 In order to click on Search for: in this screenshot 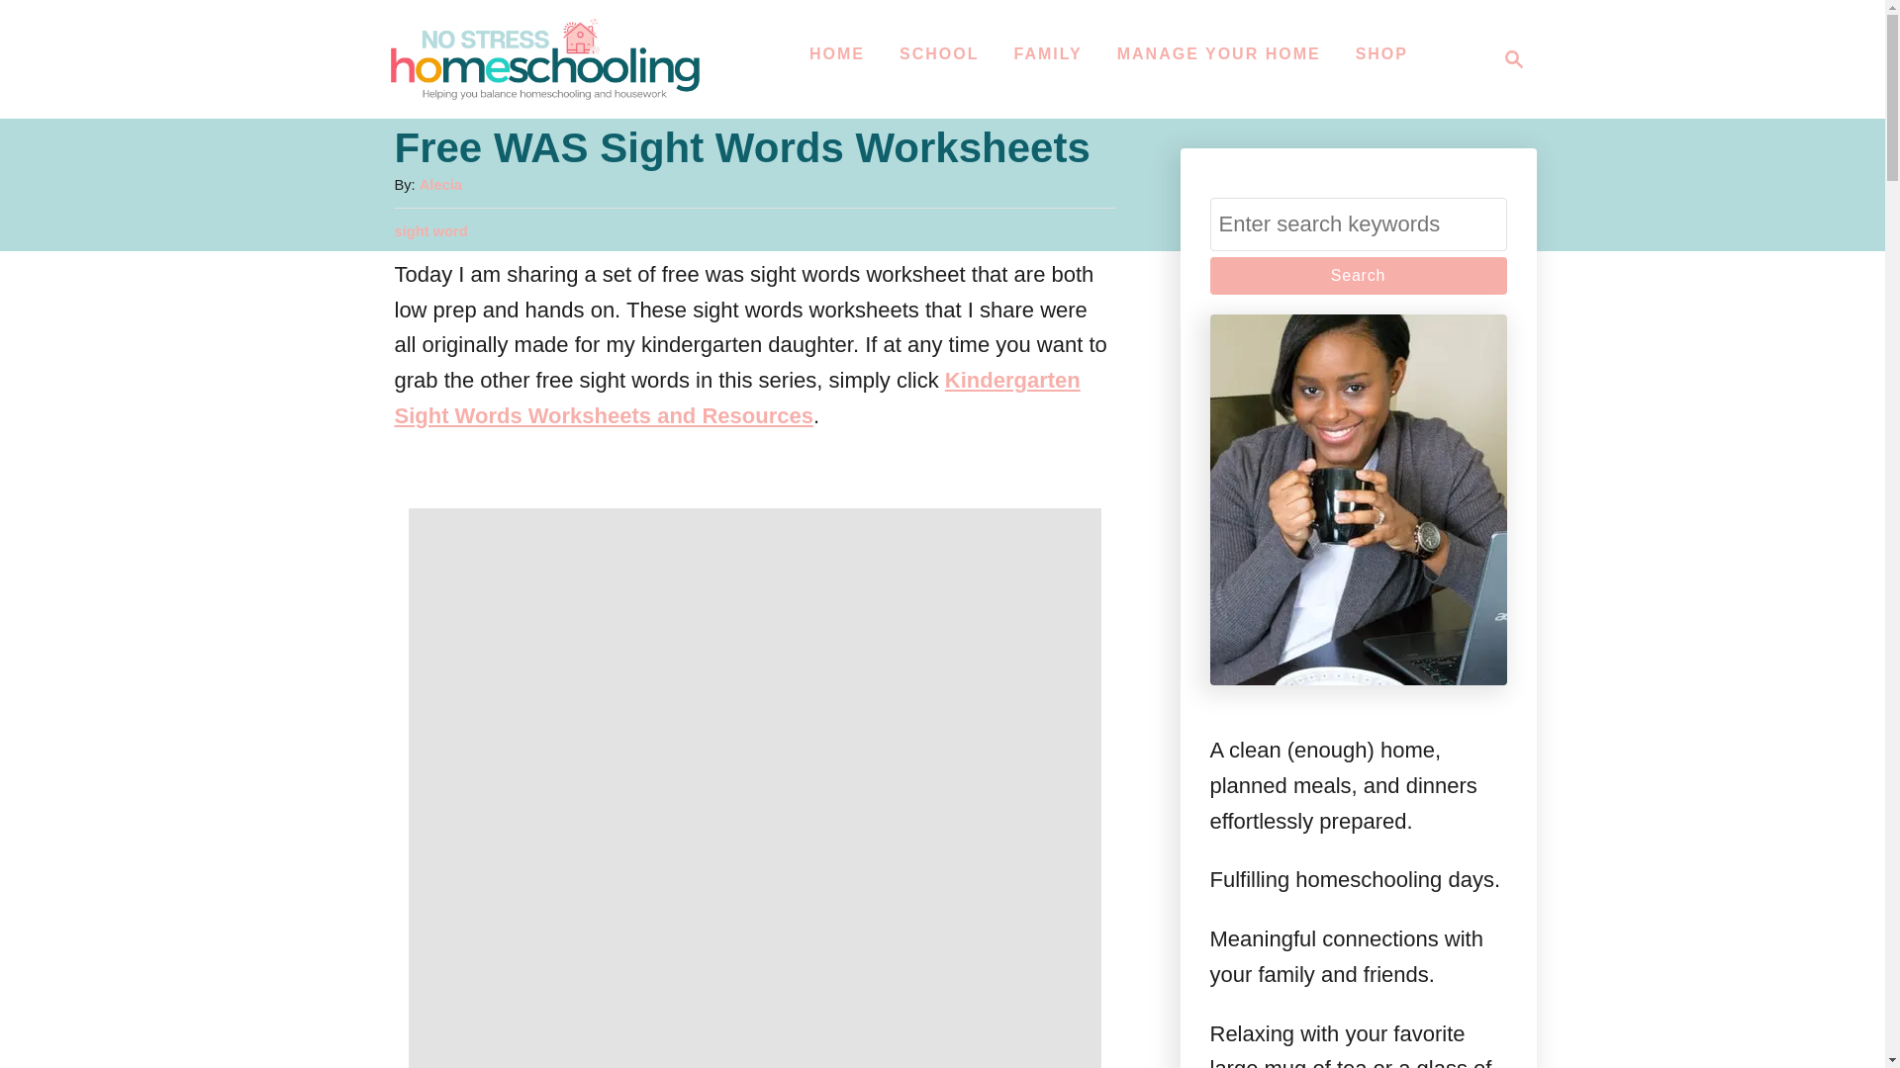, I will do `click(1047, 53)`.